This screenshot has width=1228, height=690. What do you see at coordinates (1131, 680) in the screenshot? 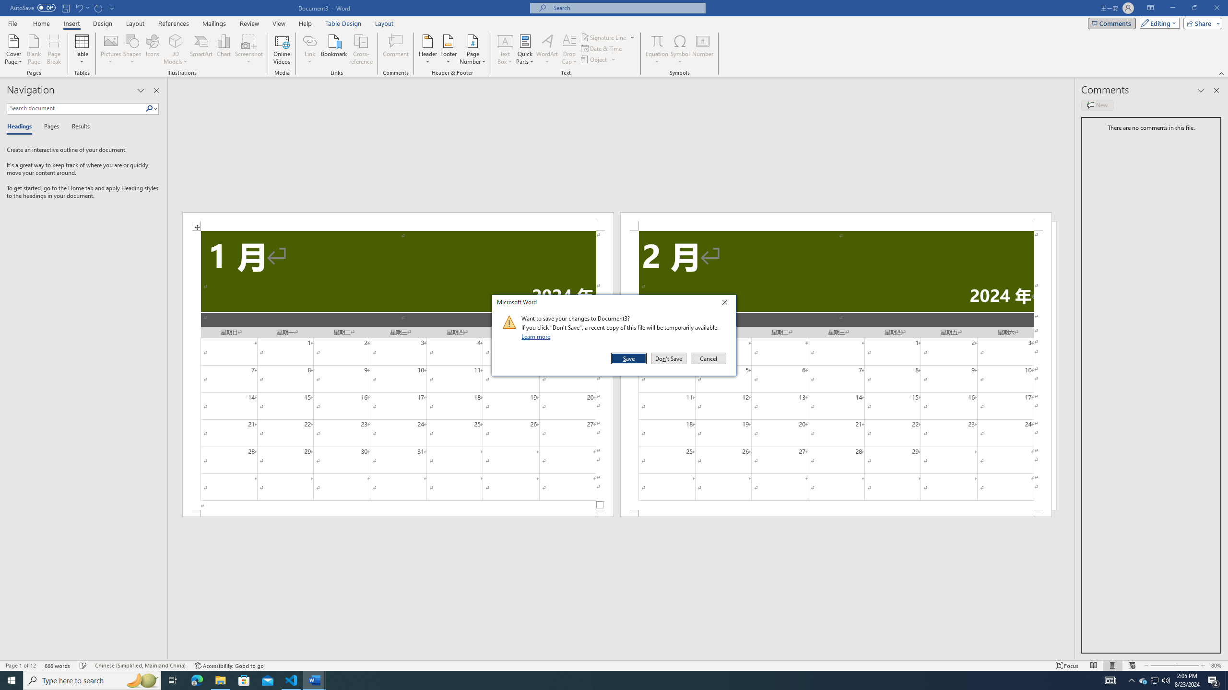
I see `Notification Chevron` at bounding box center [1131, 680].